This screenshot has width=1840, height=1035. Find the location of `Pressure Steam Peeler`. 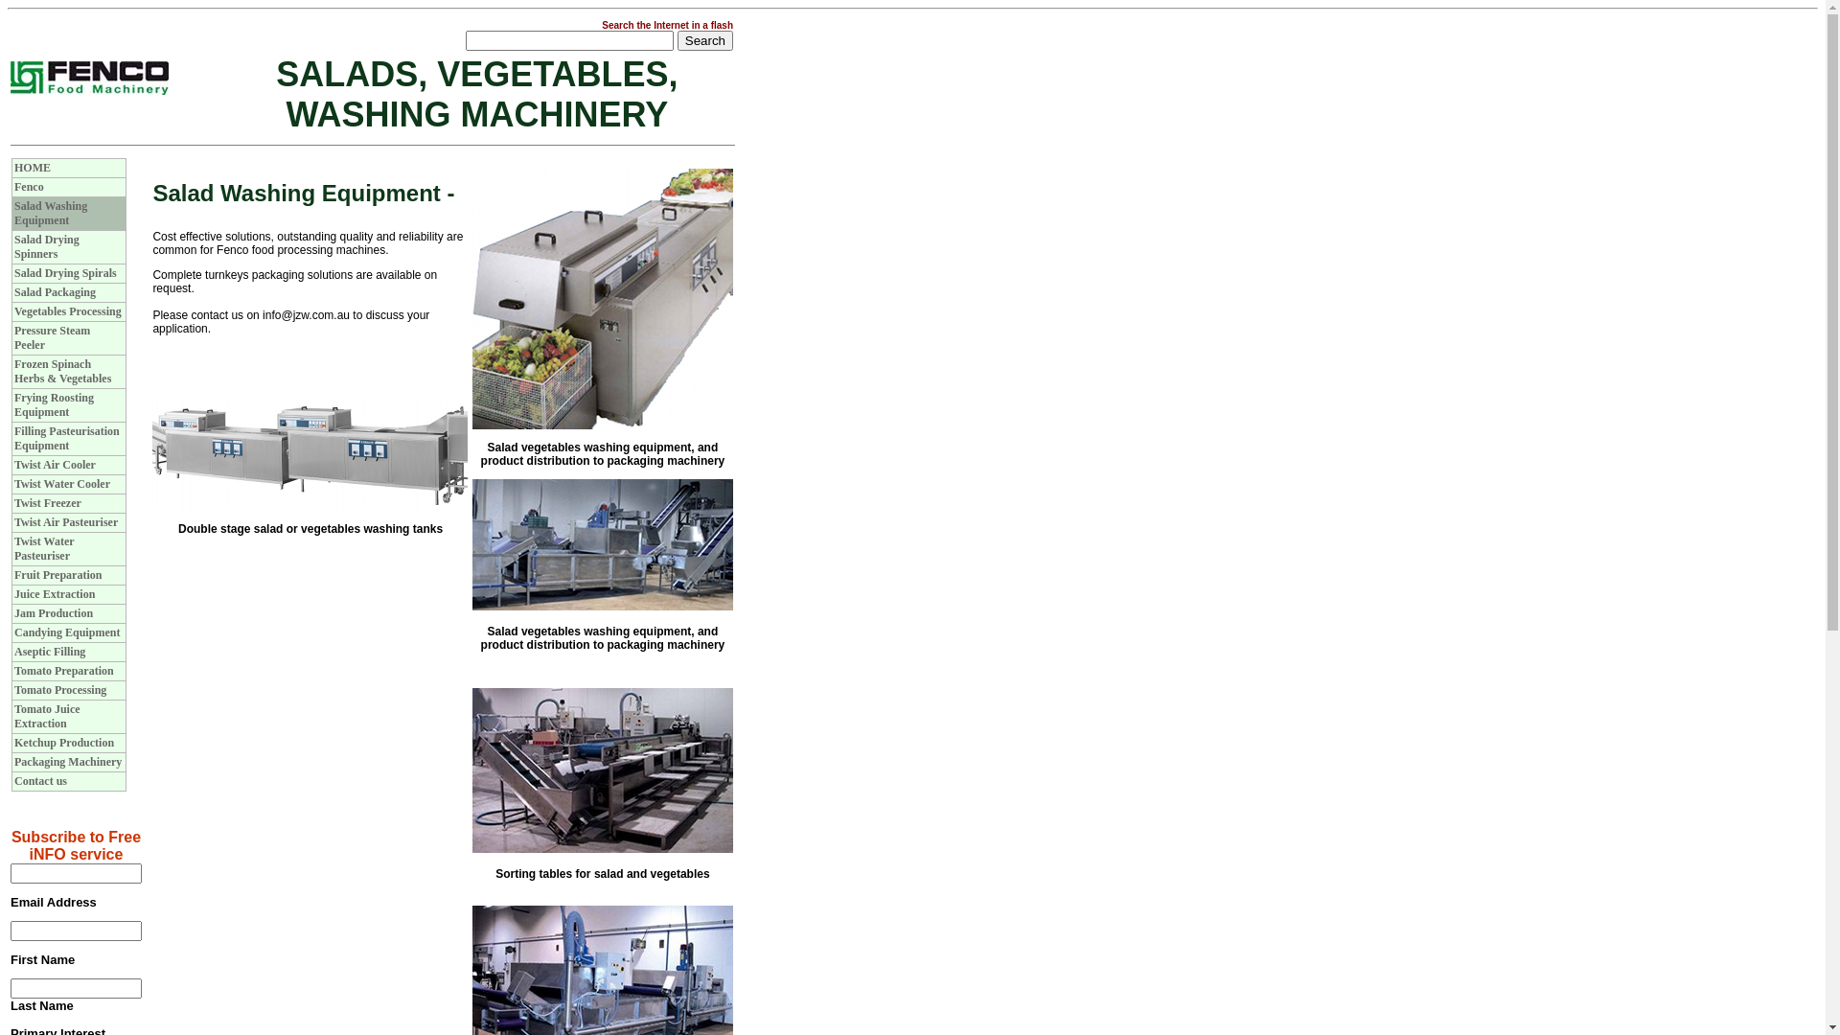

Pressure Steam Peeler is located at coordinates (52, 337).